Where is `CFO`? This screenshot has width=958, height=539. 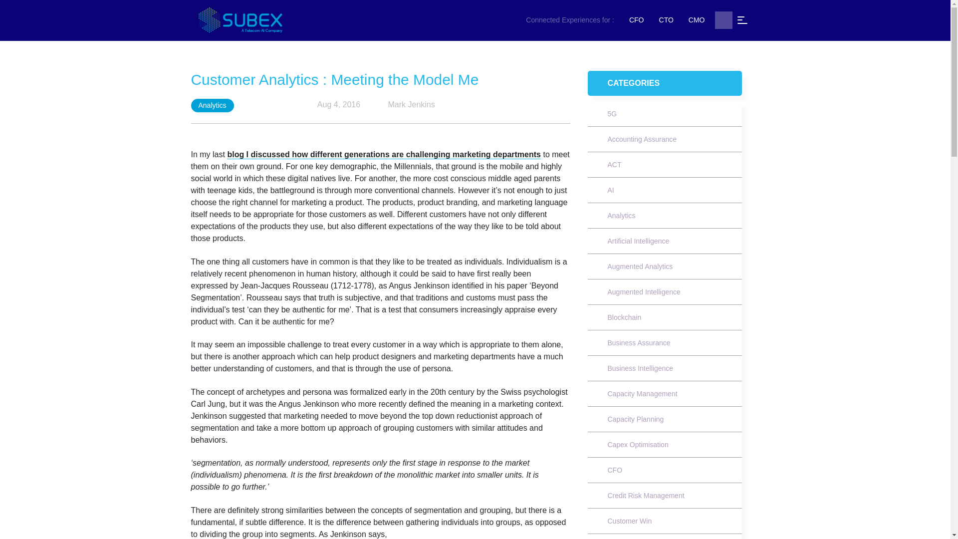 CFO is located at coordinates (615, 470).